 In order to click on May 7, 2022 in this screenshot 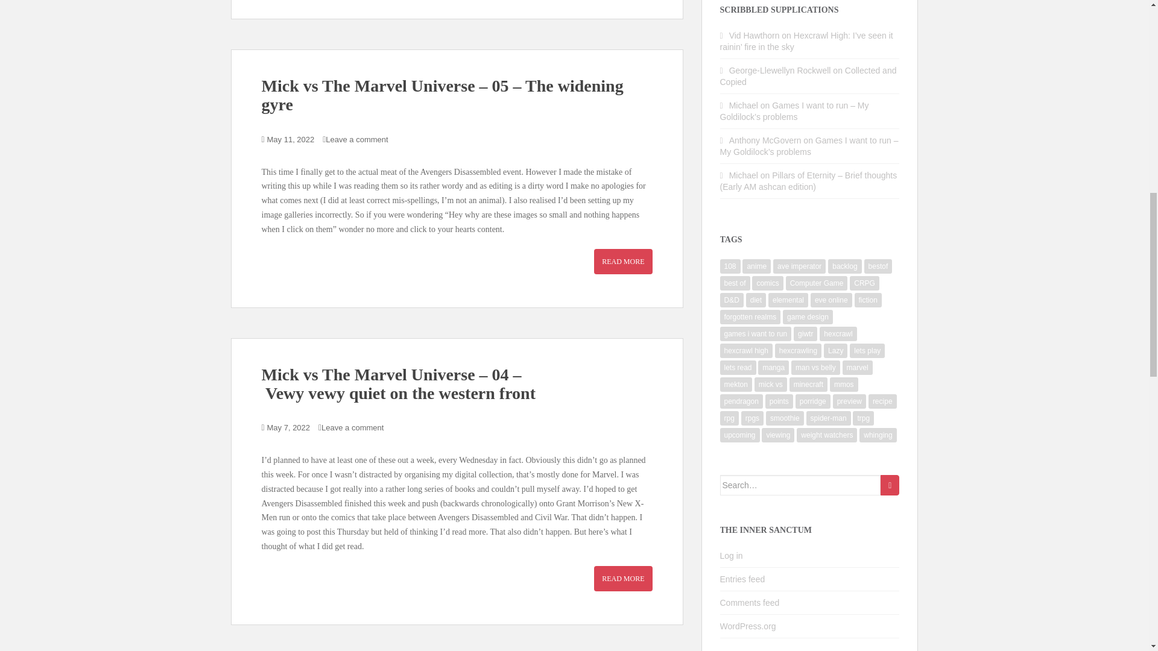, I will do `click(288, 428)`.